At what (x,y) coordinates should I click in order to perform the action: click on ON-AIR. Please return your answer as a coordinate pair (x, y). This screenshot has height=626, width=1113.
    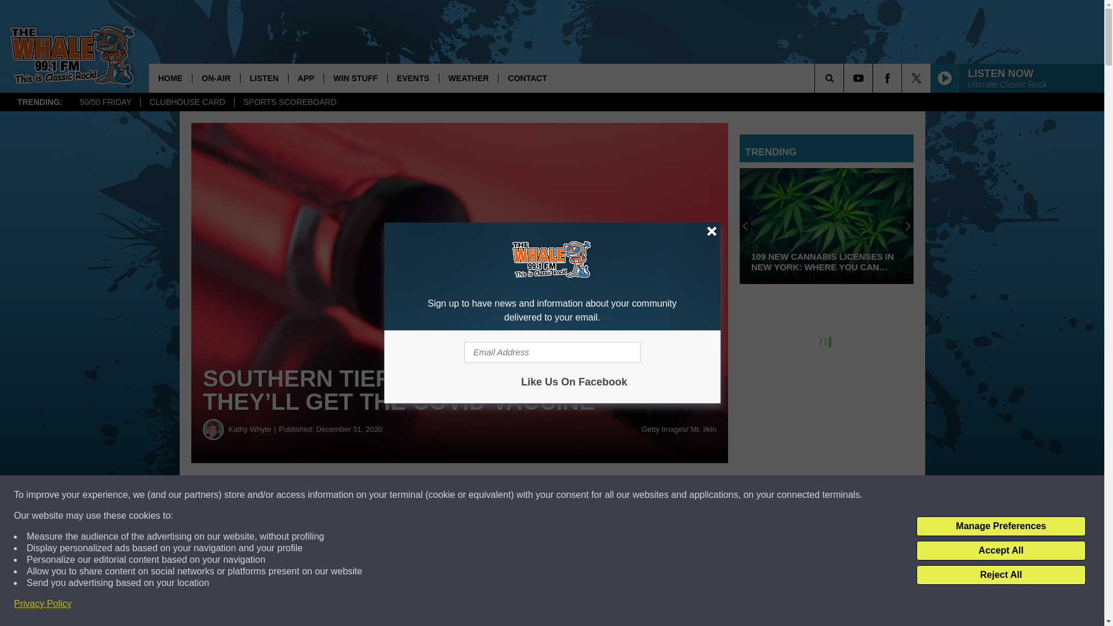
    Looking at the image, I should click on (216, 78).